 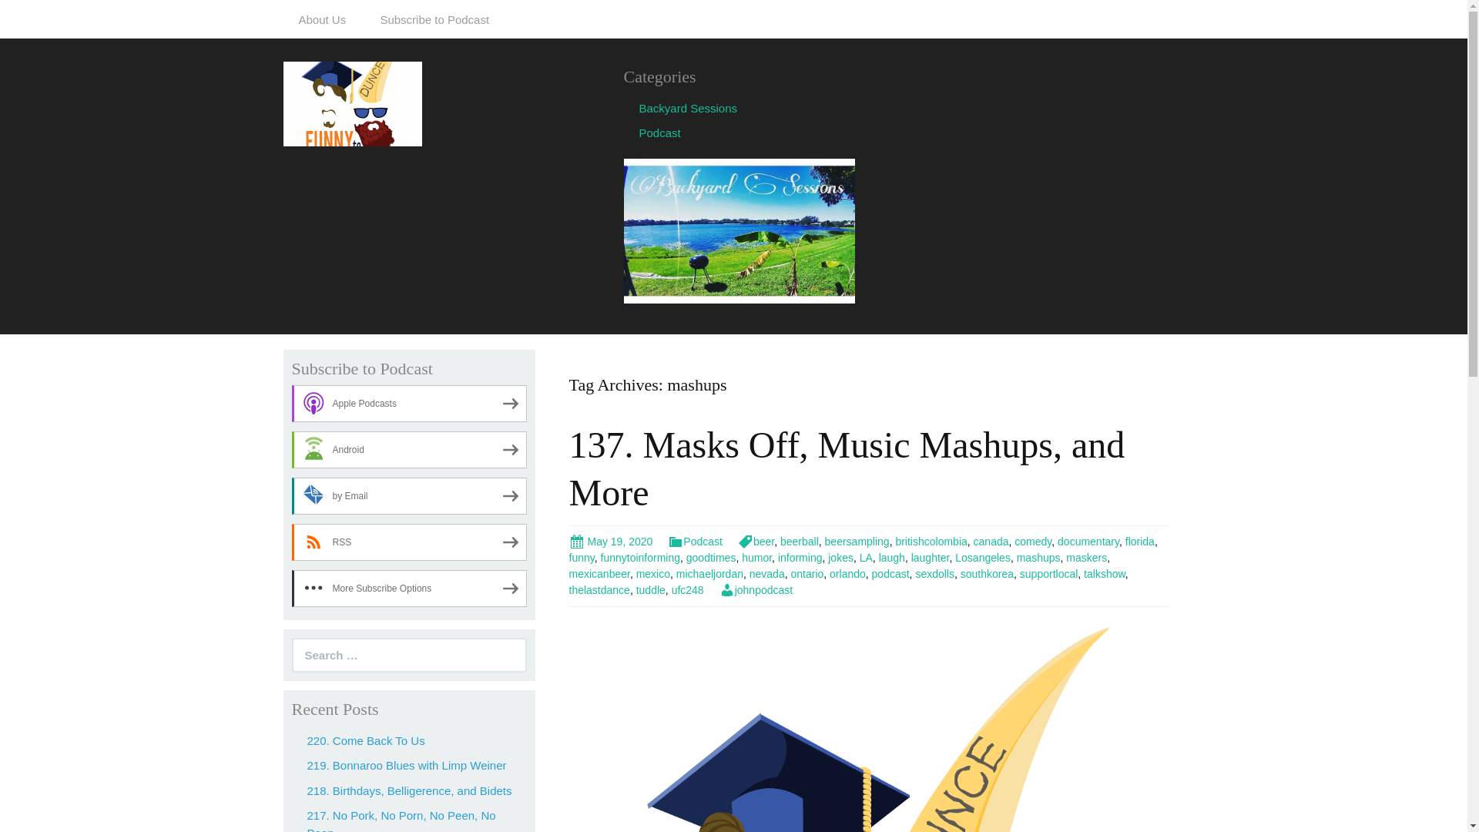 What do you see at coordinates (934, 573) in the screenshot?
I see `sexdolls` at bounding box center [934, 573].